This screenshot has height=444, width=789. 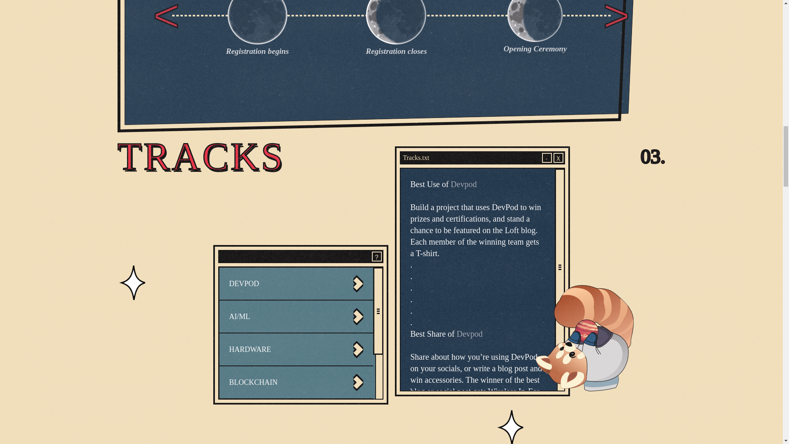 I want to click on HARDWARE, so click(x=295, y=349).